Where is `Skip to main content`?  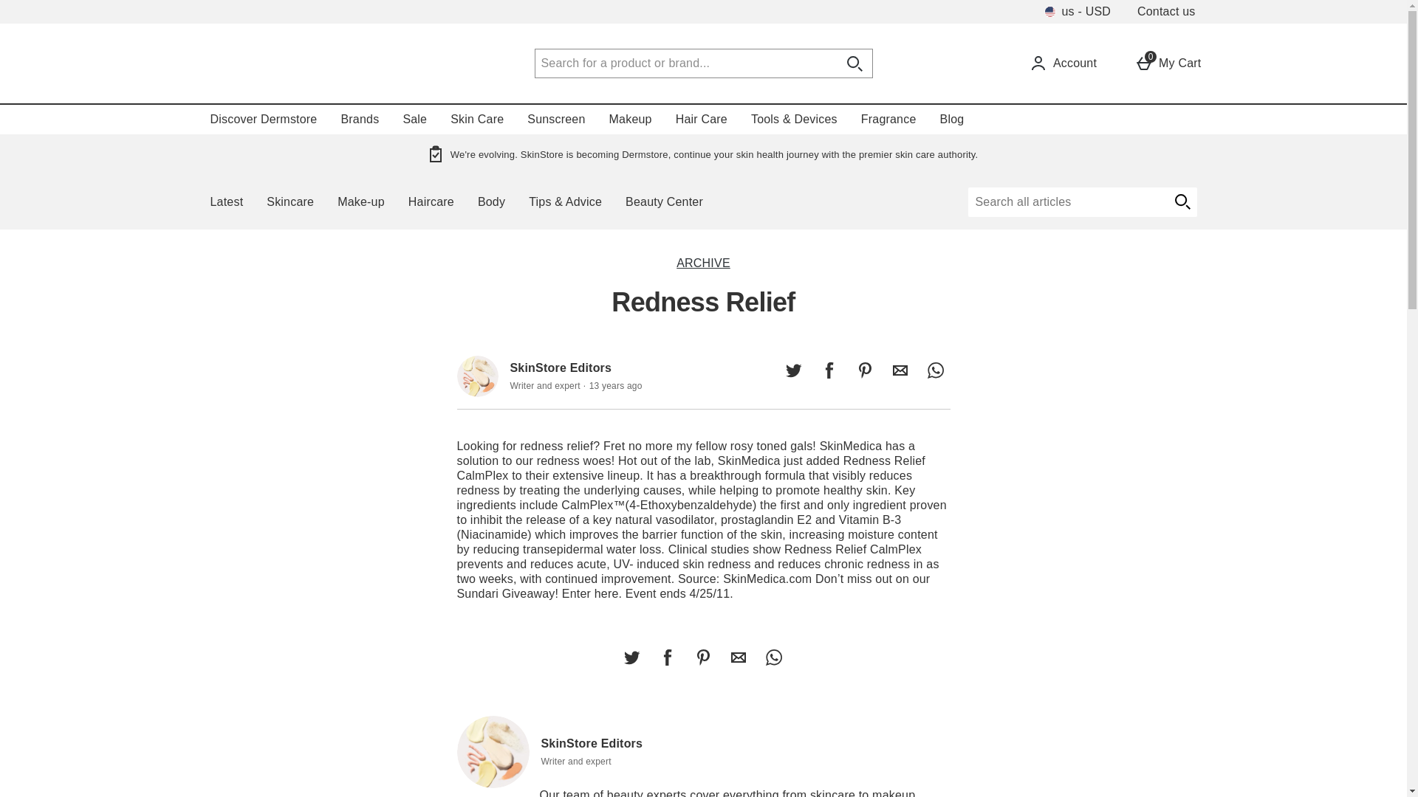 Skip to main content is located at coordinates (55, 7).